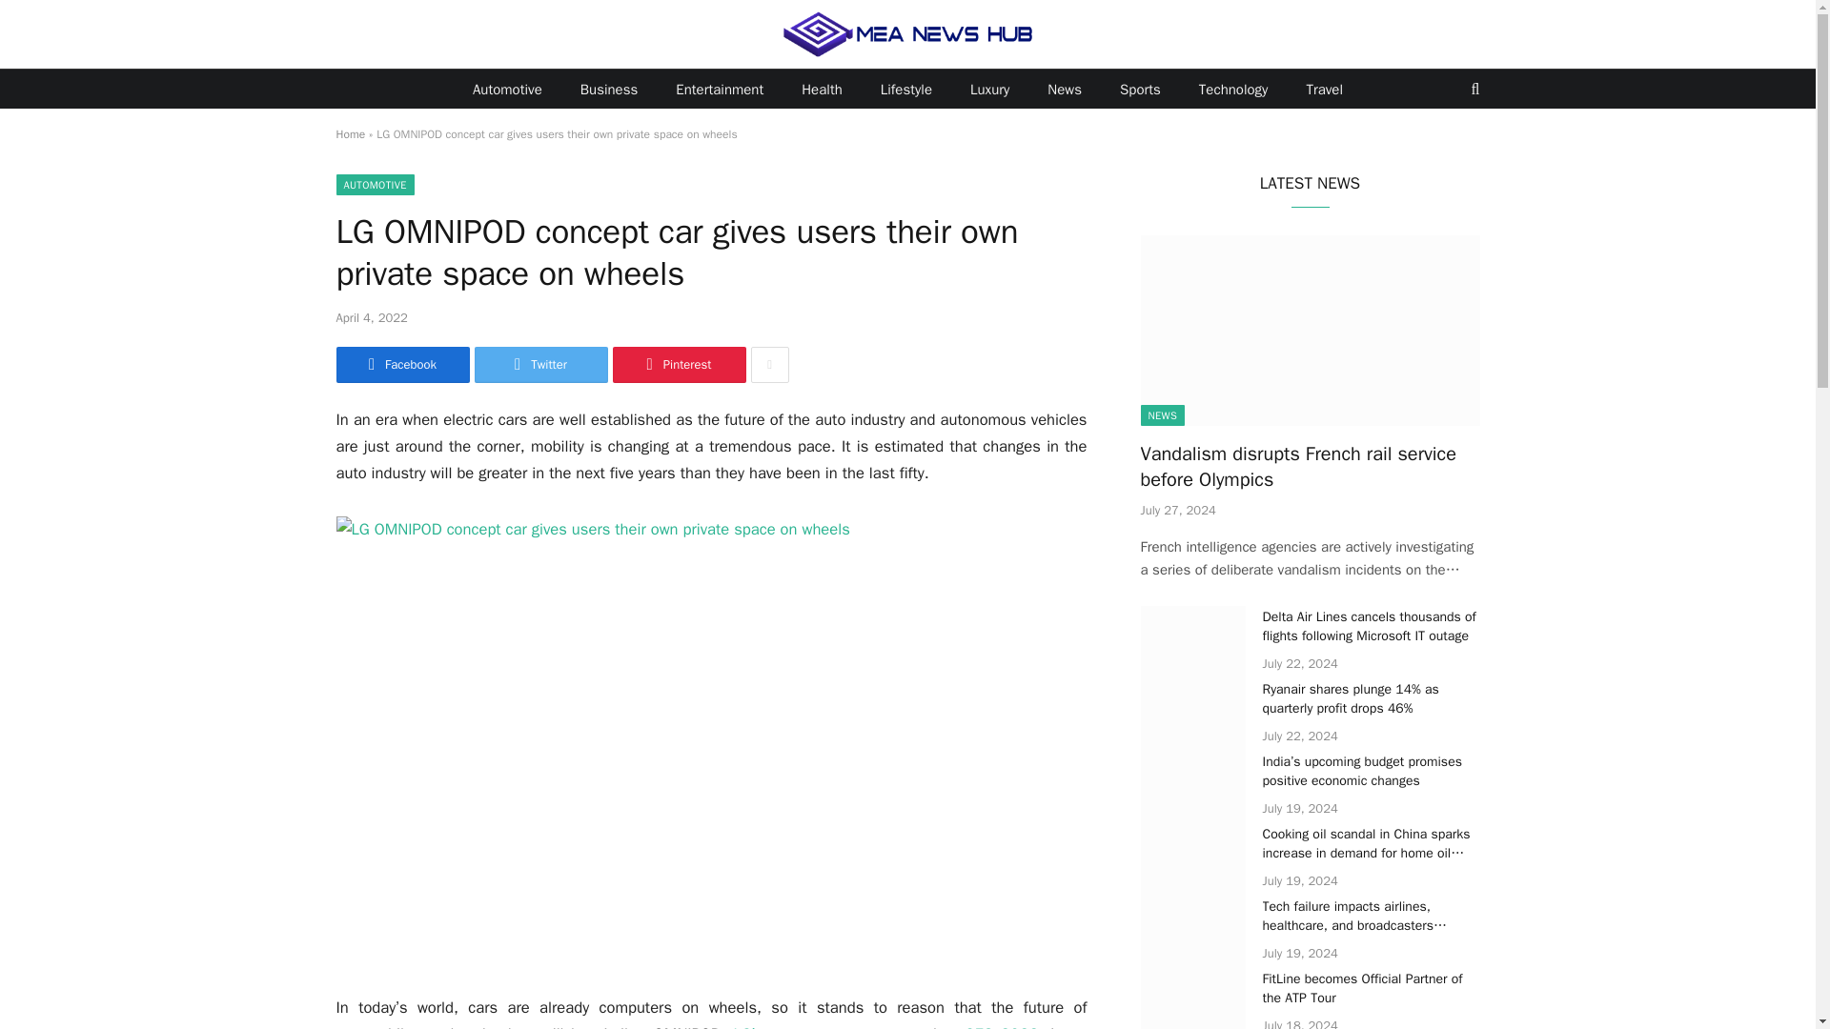  What do you see at coordinates (349, 133) in the screenshot?
I see `Home` at bounding box center [349, 133].